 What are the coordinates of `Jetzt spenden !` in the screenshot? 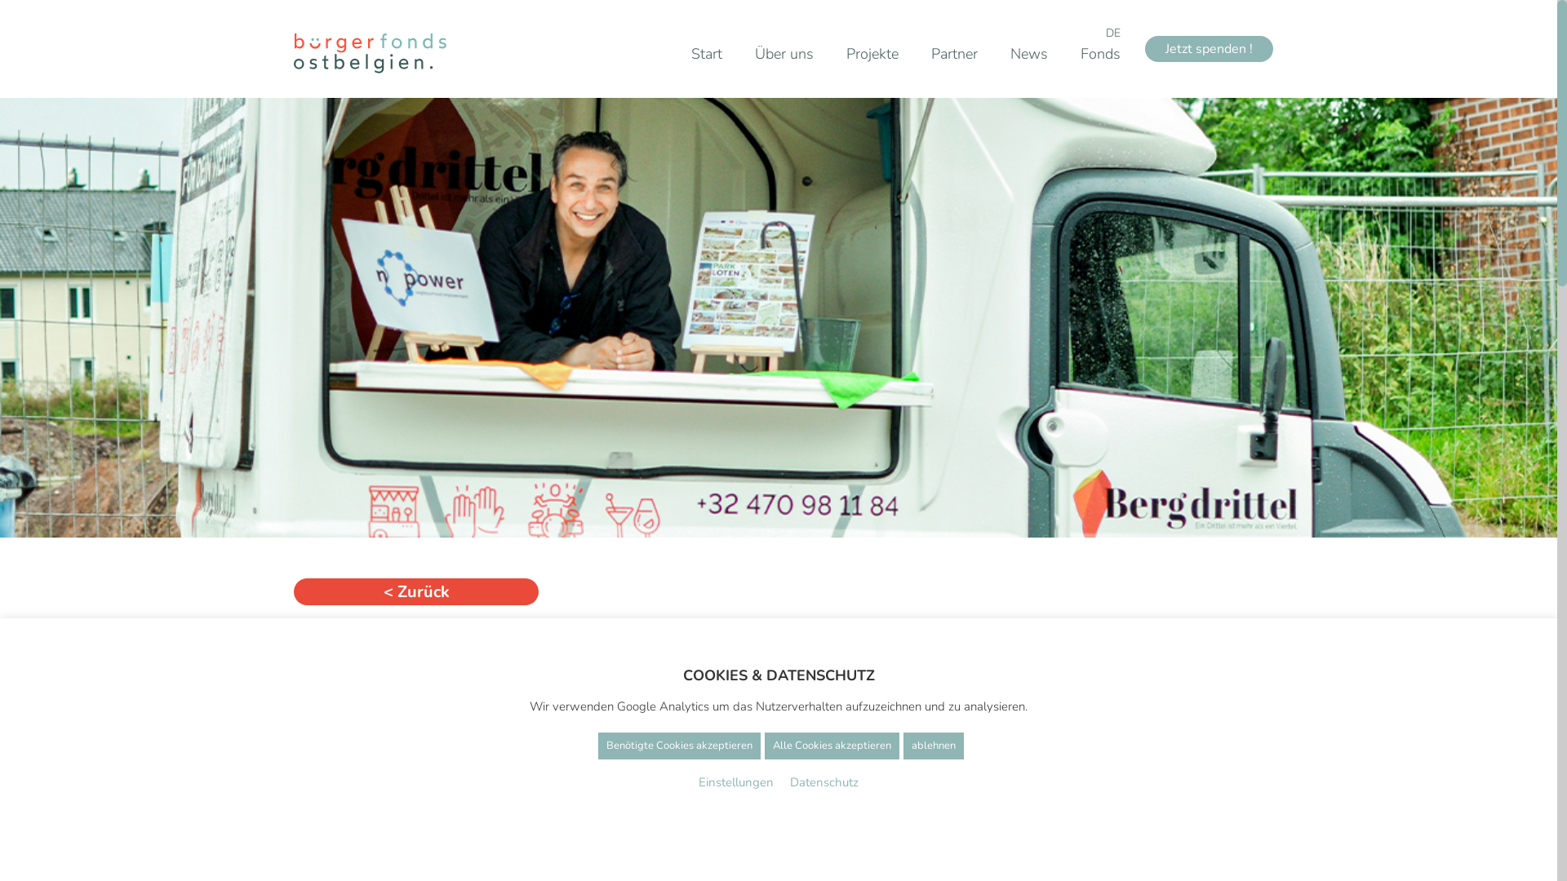 It's located at (1210, 49).